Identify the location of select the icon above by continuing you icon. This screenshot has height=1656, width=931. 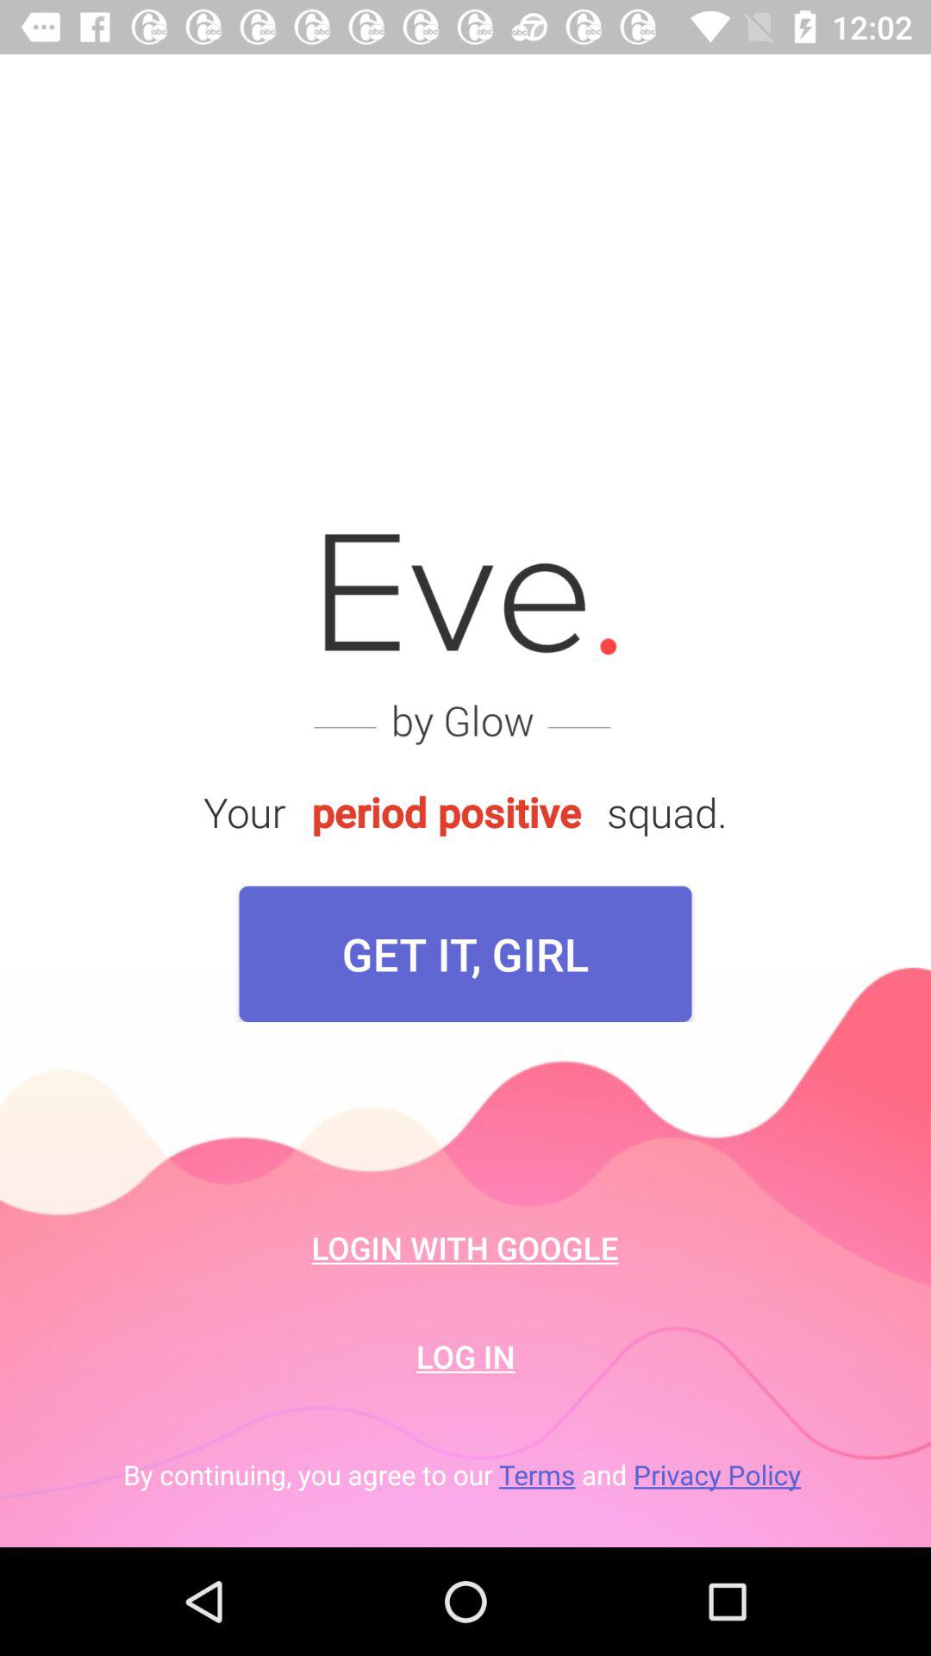
(465, 1356).